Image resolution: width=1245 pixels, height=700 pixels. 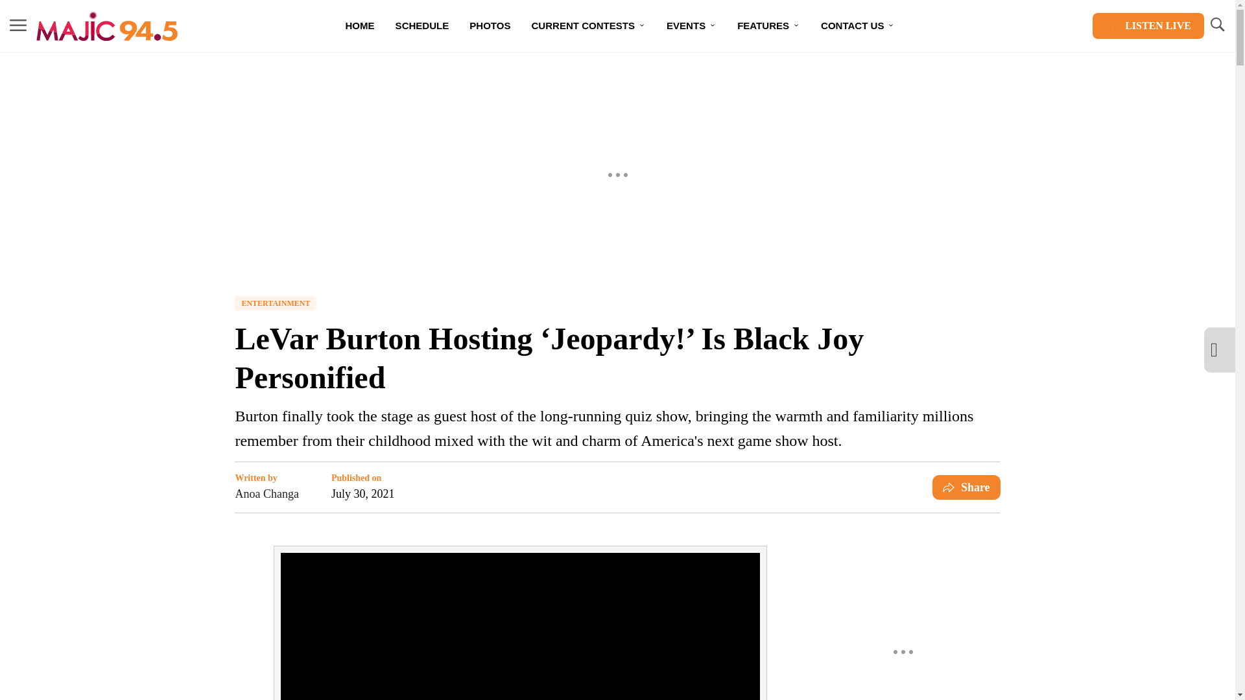 I want to click on Share, so click(x=966, y=487).